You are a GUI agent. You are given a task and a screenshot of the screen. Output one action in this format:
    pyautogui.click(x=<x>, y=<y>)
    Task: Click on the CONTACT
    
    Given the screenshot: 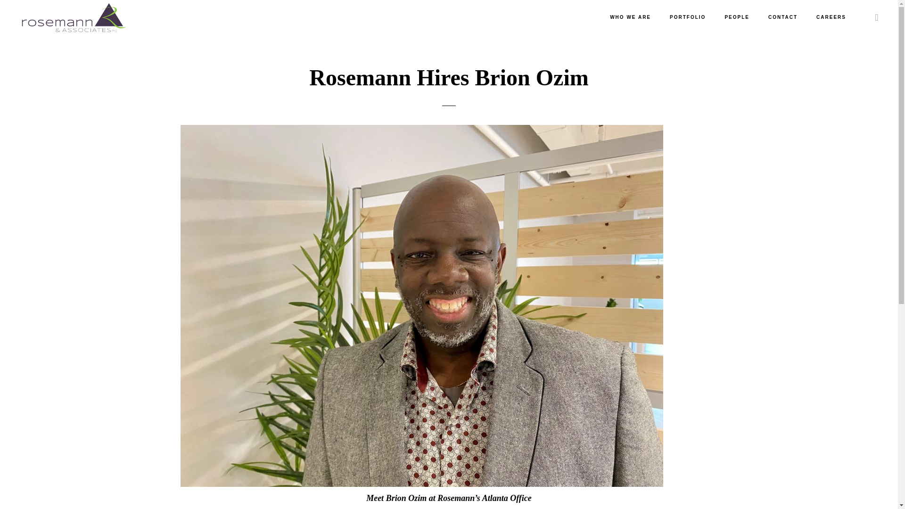 What is the action you would take?
    pyautogui.click(x=783, y=17)
    